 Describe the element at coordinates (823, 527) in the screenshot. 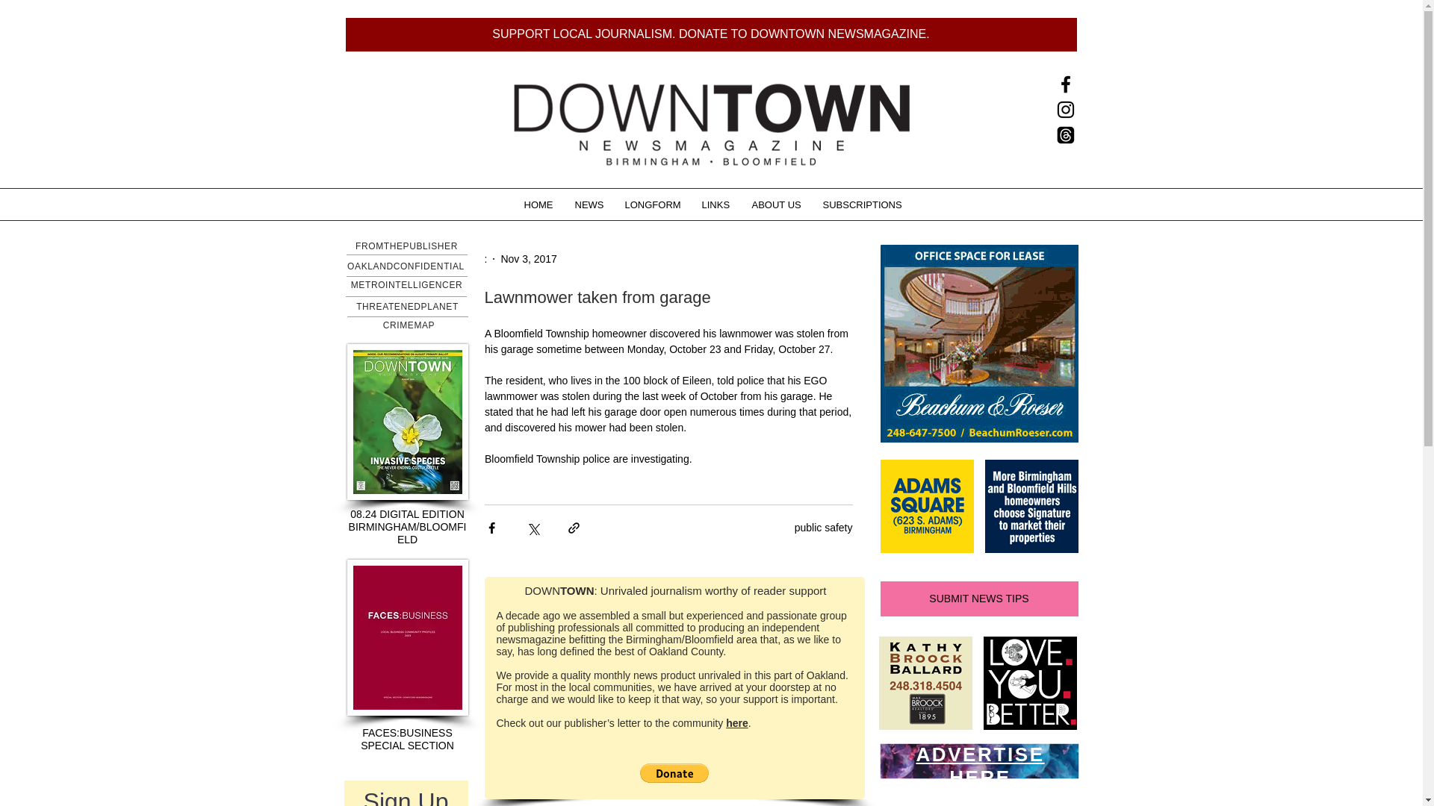

I see `public safety` at that location.